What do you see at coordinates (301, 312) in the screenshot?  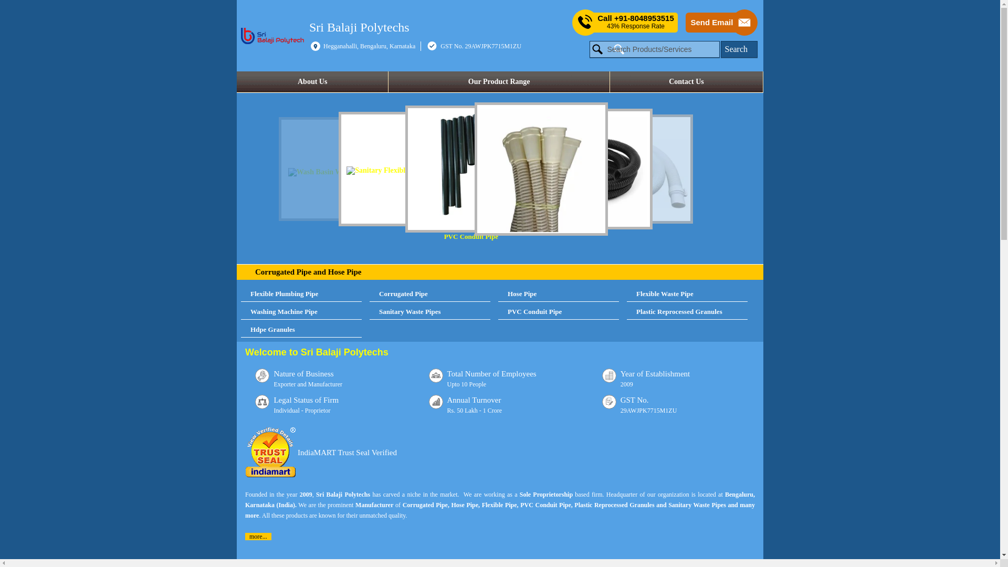 I see `Washing Machine Pipe` at bounding box center [301, 312].